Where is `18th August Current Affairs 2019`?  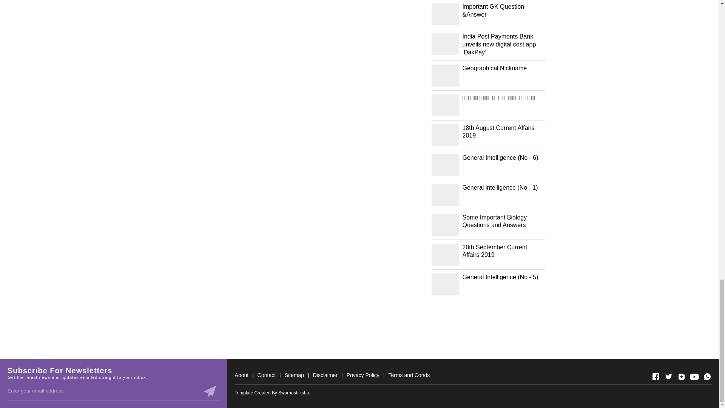 18th August Current Affairs 2019 is located at coordinates (503, 132).